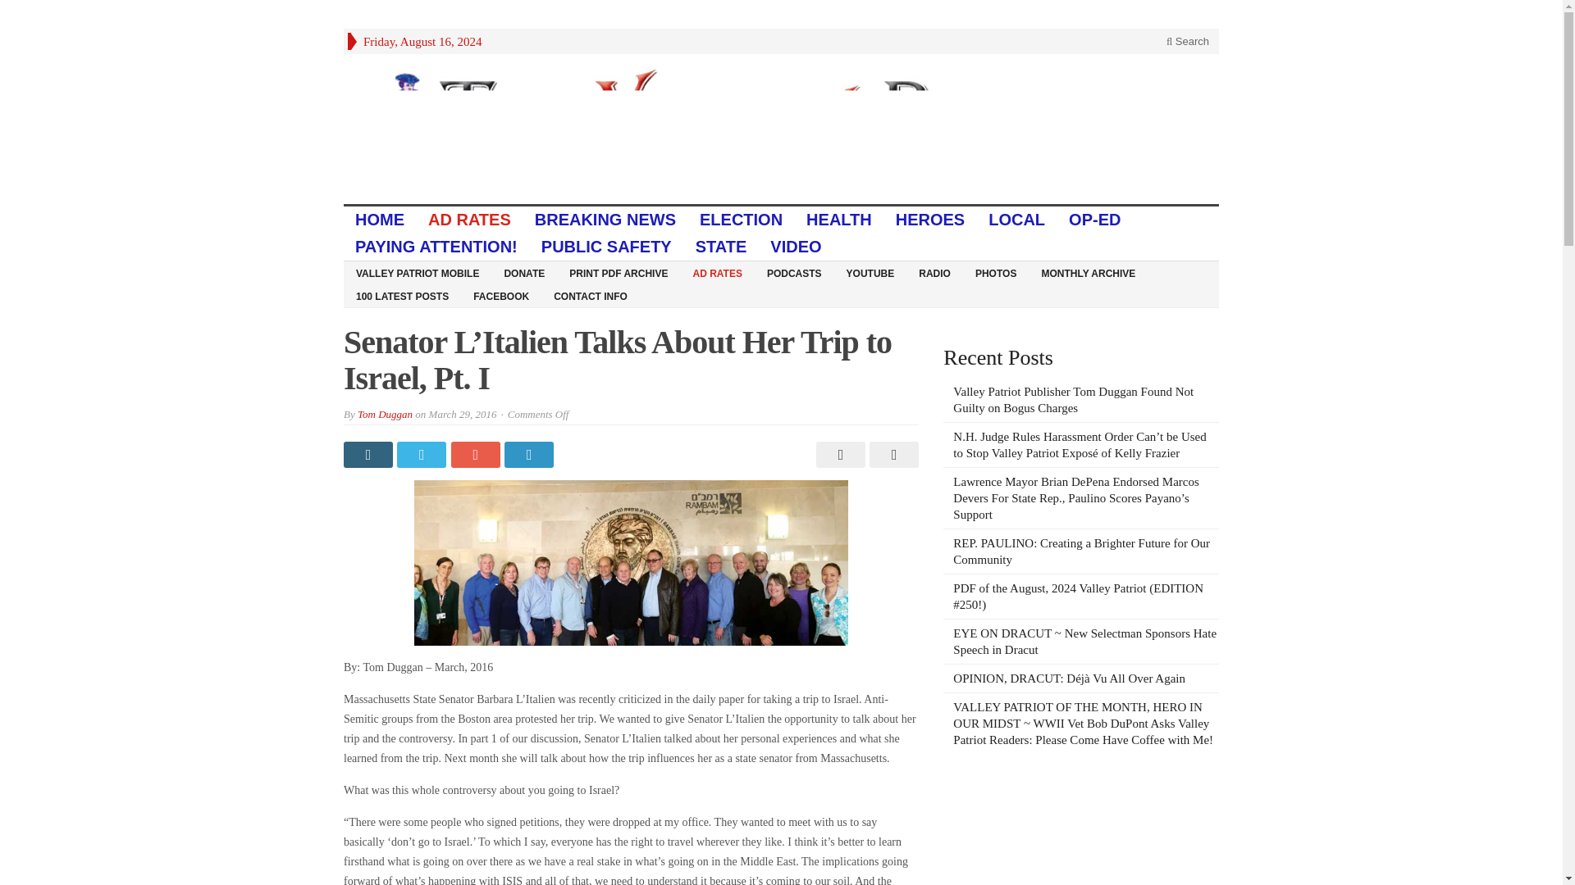 This screenshot has width=1575, height=885. I want to click on AD RATES, so click(717, 272).